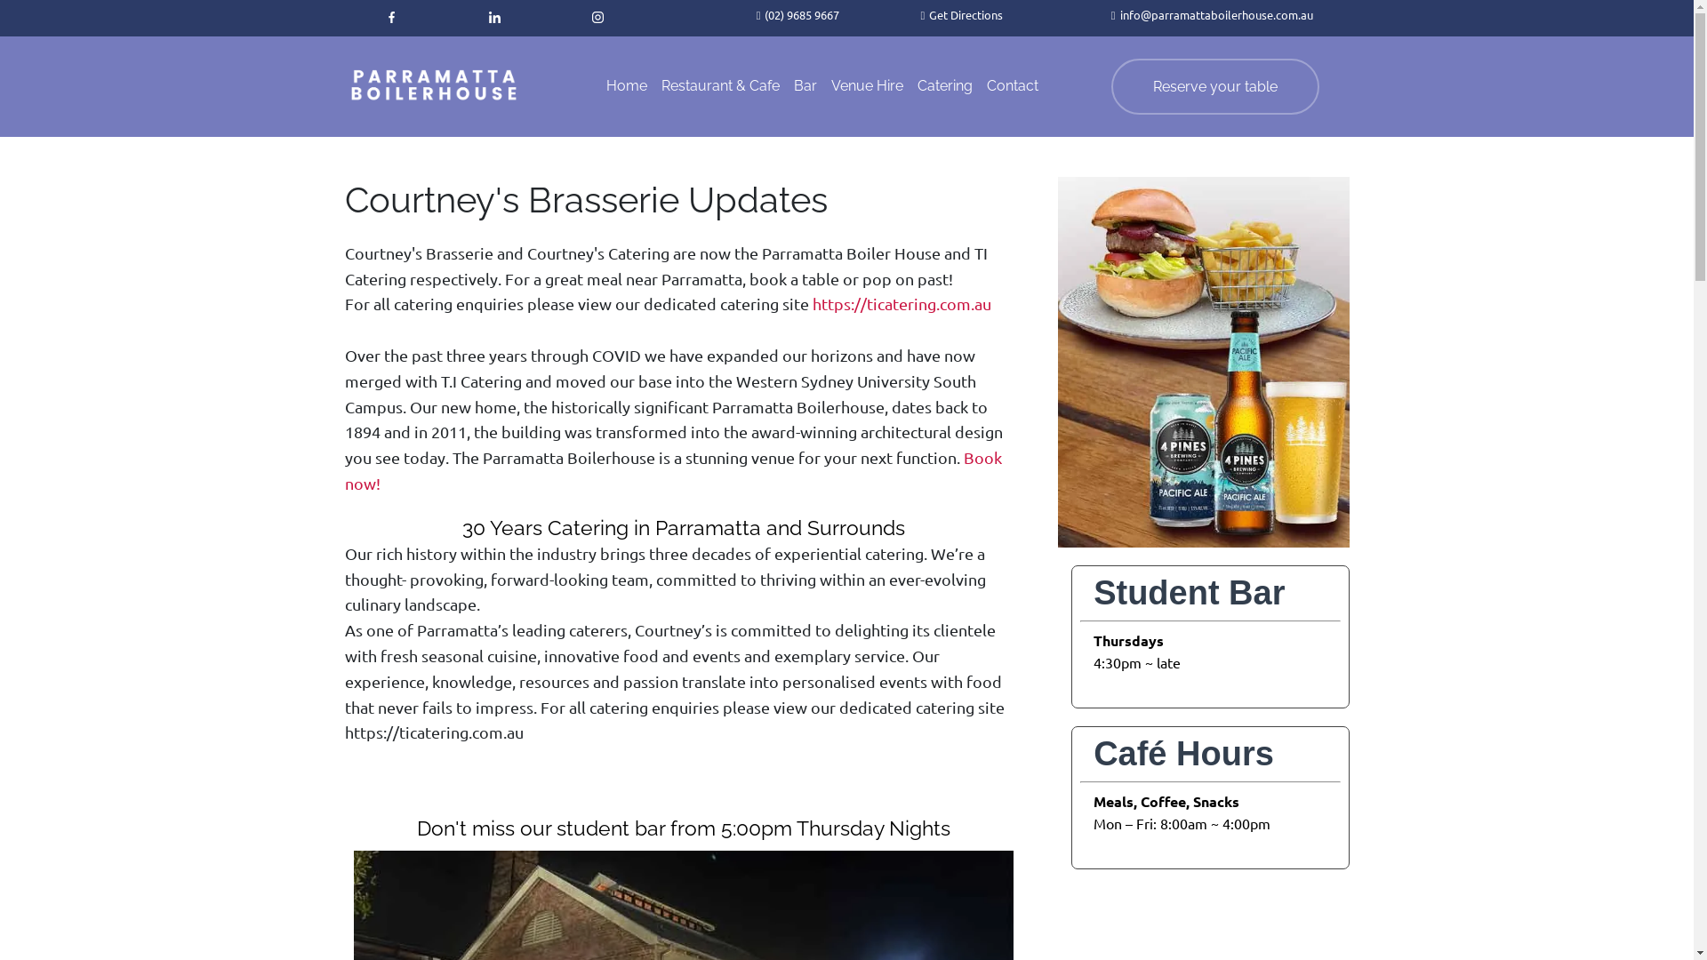 The image size is (1707, 960). I want to click on Contact, so click(1013, 86).